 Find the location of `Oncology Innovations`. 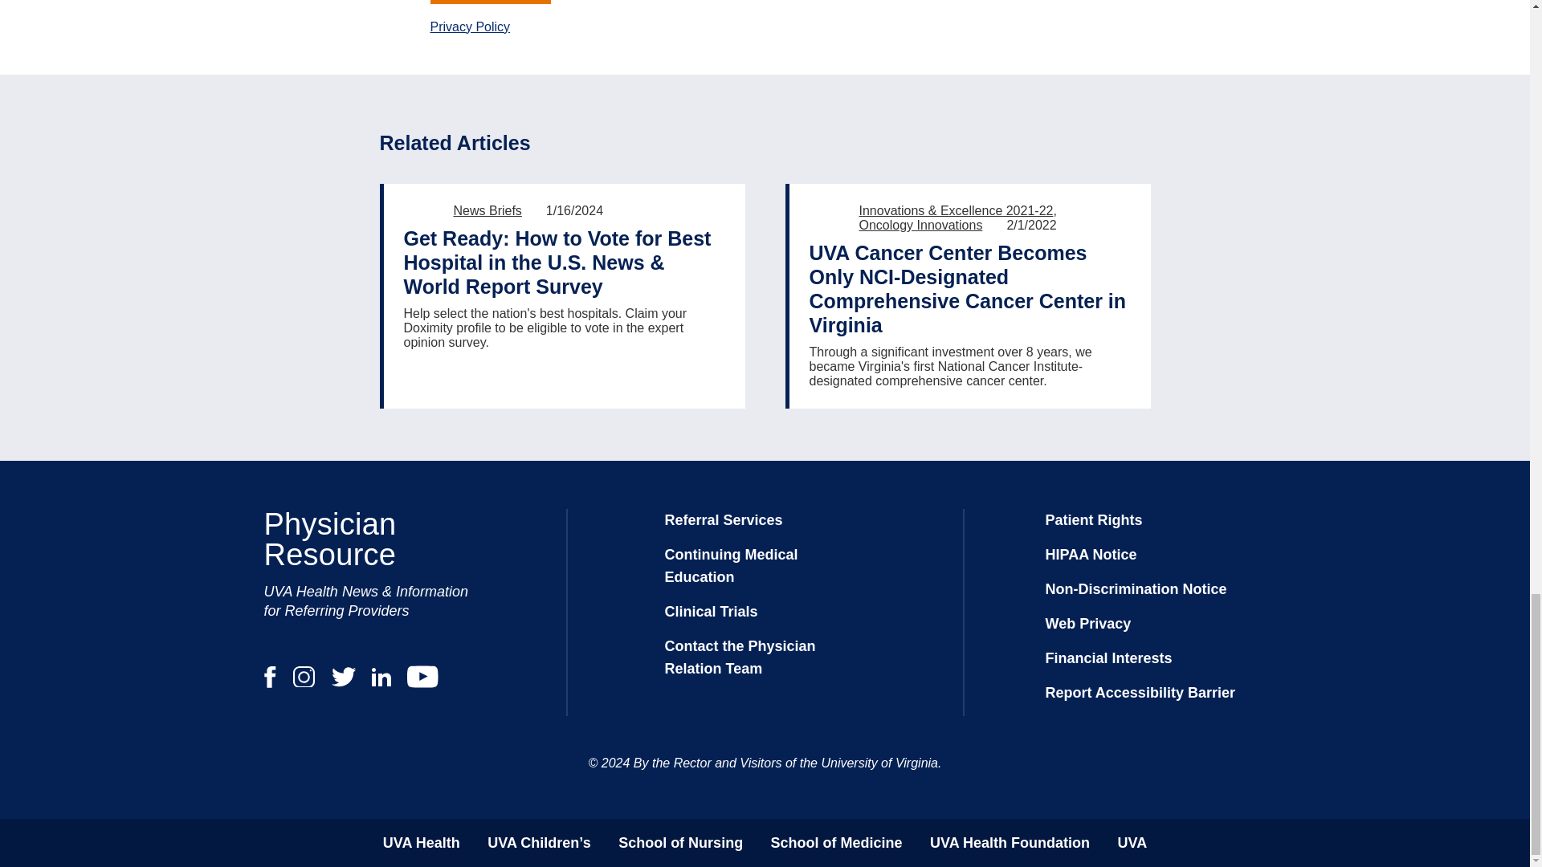

Oncology Innovations is located at coordinates (920, 225).